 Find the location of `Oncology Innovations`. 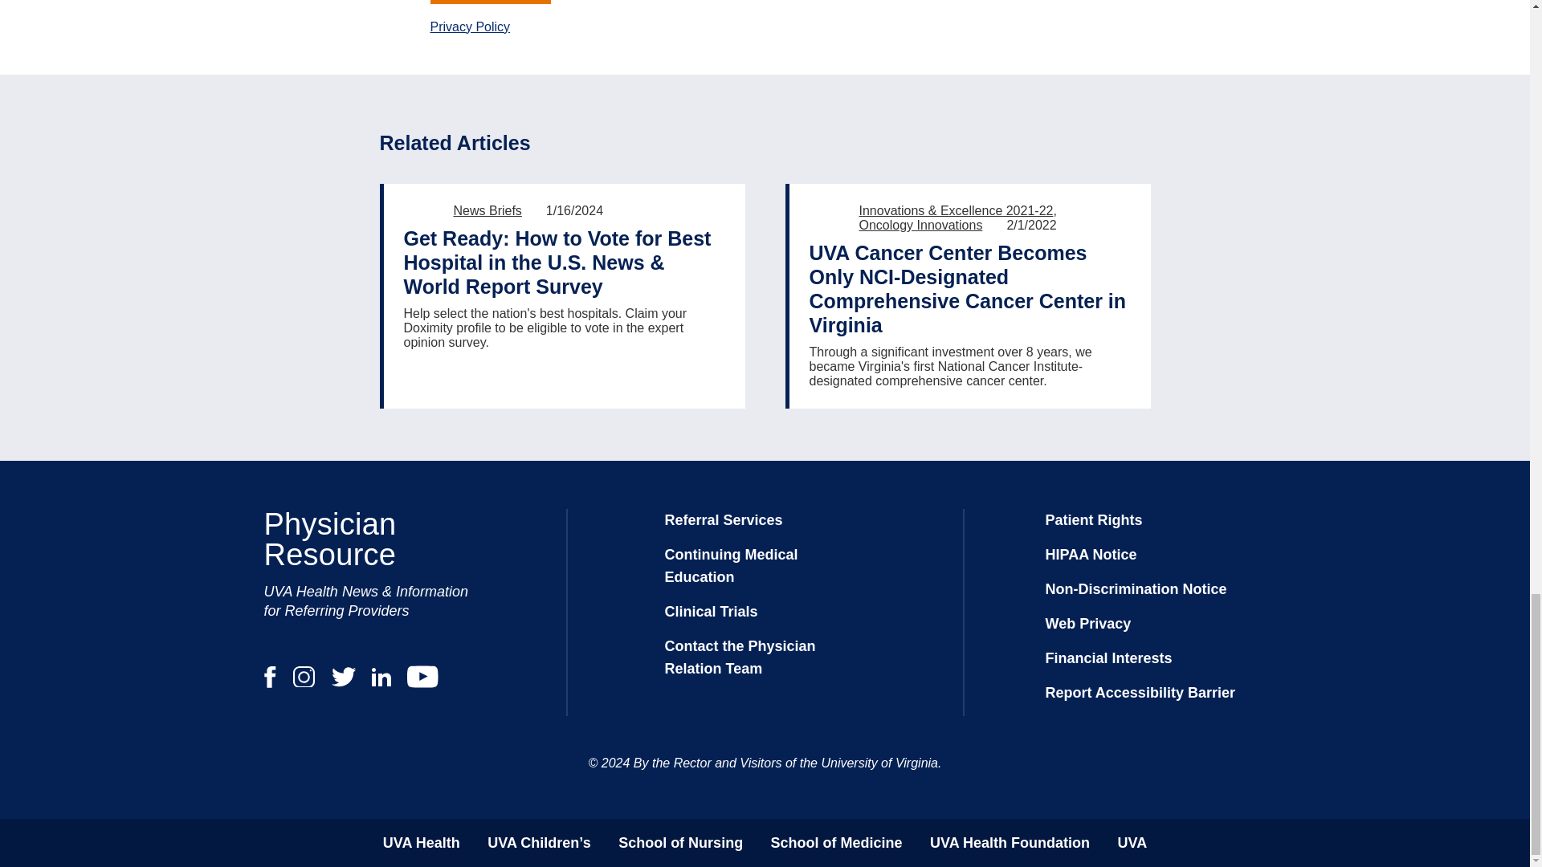

Oncology Innovations is located at coordinates (920, 225).